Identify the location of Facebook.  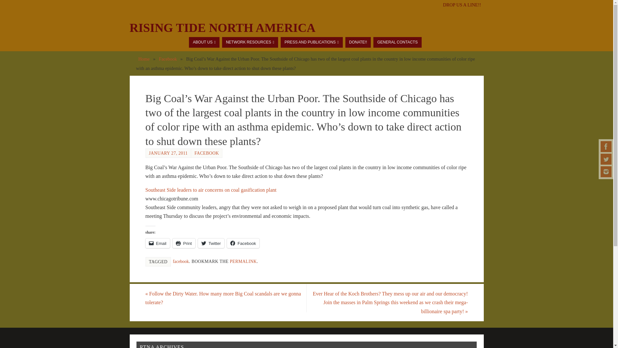
(168, 59).